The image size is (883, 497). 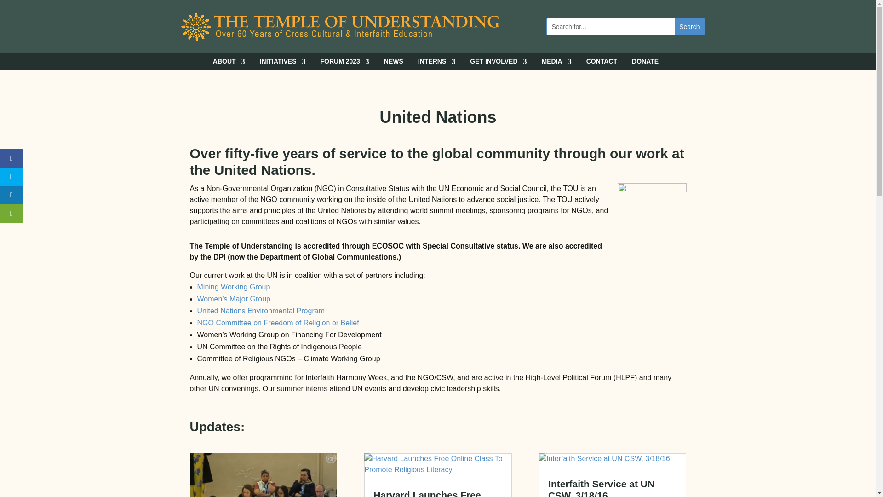 I want to click on FORUM 2023, so click(x=344, y=64).